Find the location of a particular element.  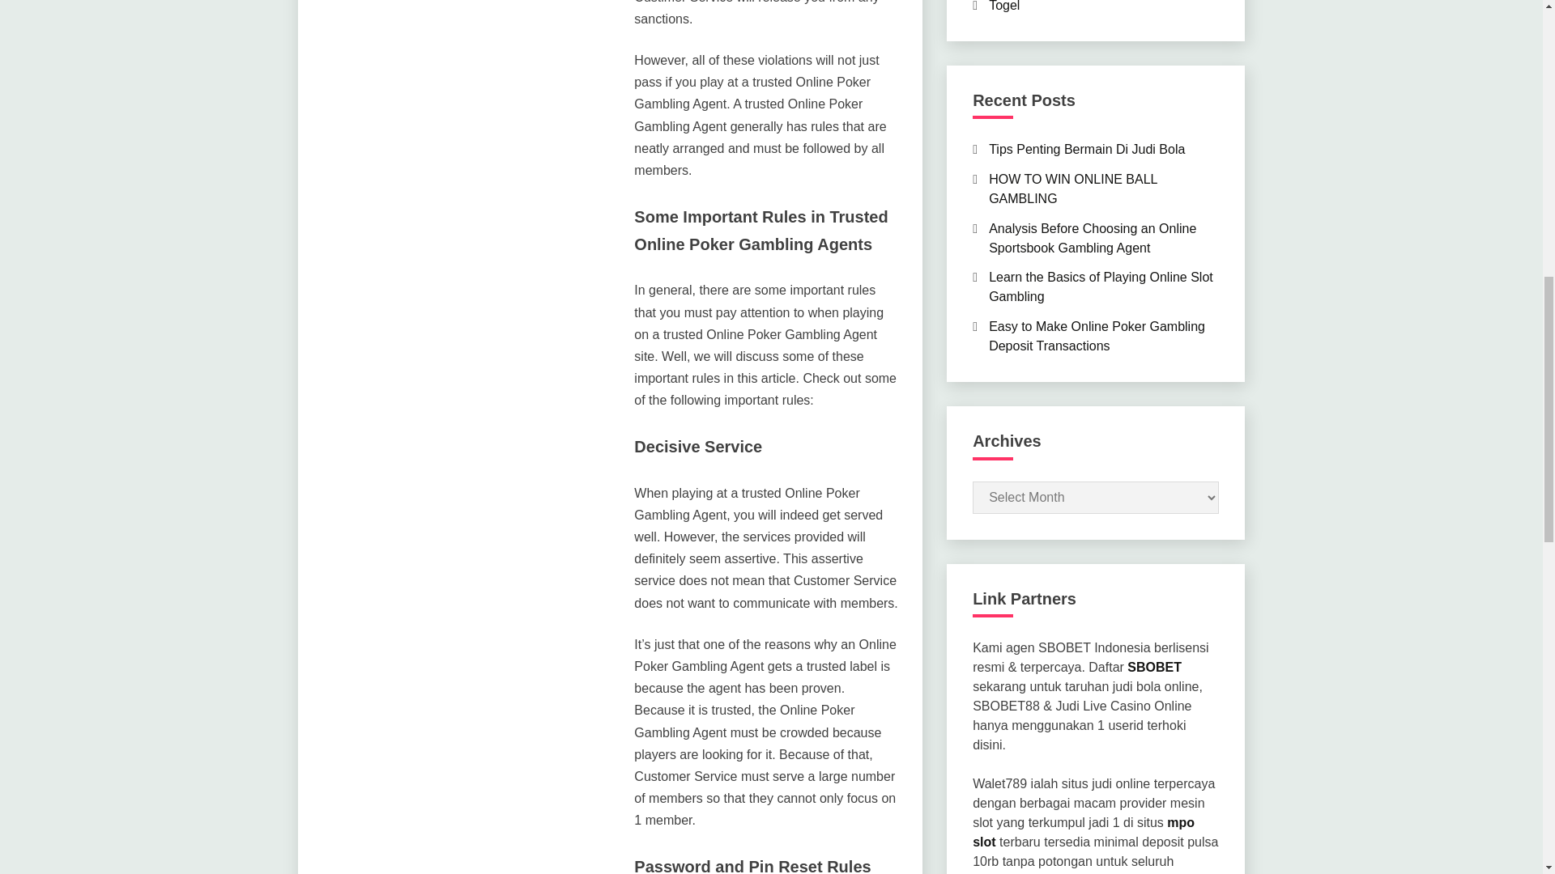

Tips Penting Bermain Di Judi Bola is located at coordinates (1087, 149).